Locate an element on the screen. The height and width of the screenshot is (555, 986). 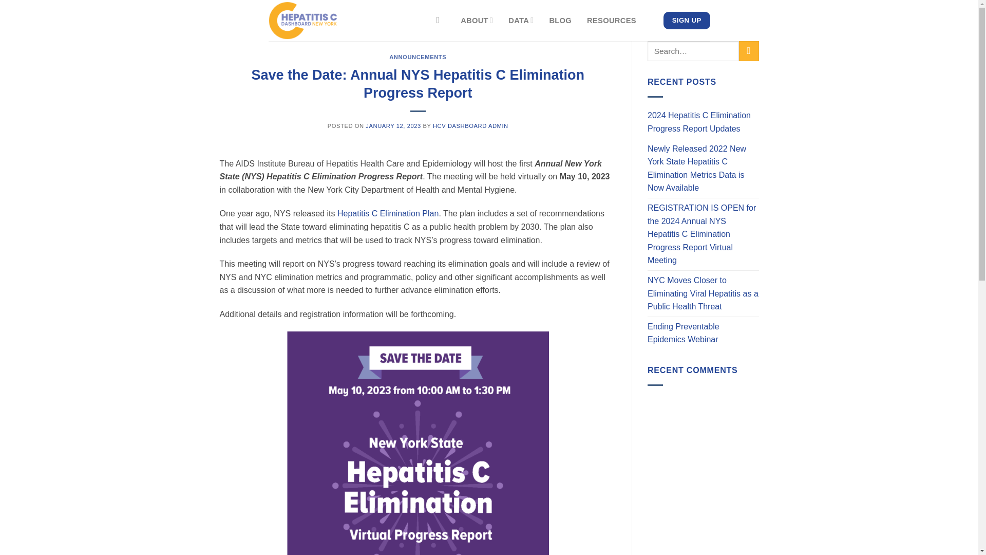
RESOURCES is located at coordinates (611, 21).